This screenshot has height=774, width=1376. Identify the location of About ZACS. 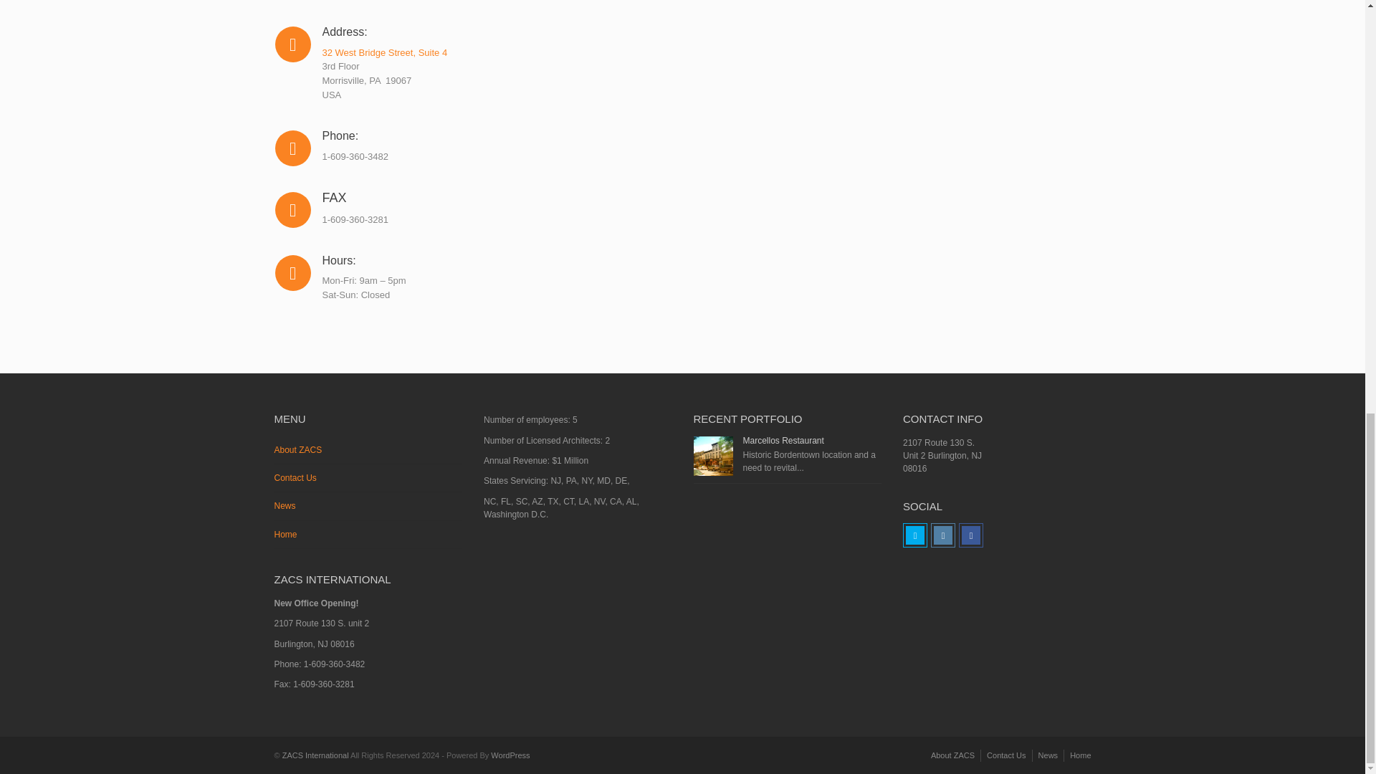
(952, 755).